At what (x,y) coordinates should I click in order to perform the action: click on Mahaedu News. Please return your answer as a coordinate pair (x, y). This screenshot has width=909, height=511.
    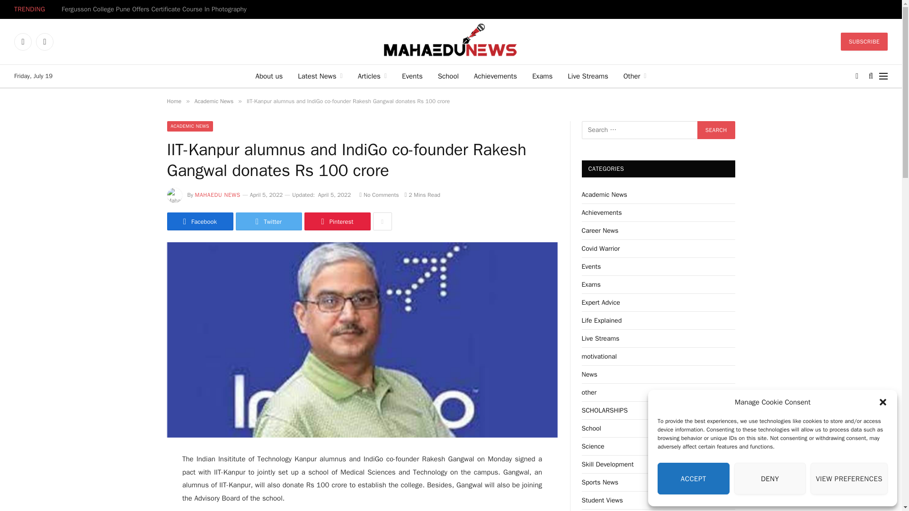
    Looking at the image, I should click on (450, 42).